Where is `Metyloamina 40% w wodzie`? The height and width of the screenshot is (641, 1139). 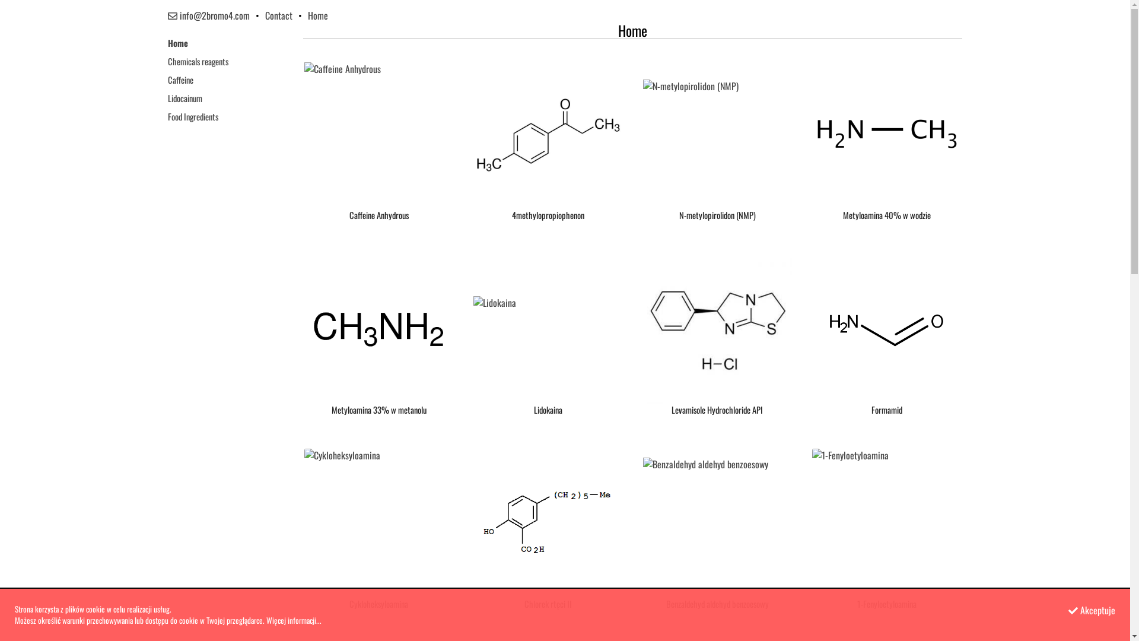
Metyloamina 40% w wodzie is located at coordinates (886, 152).